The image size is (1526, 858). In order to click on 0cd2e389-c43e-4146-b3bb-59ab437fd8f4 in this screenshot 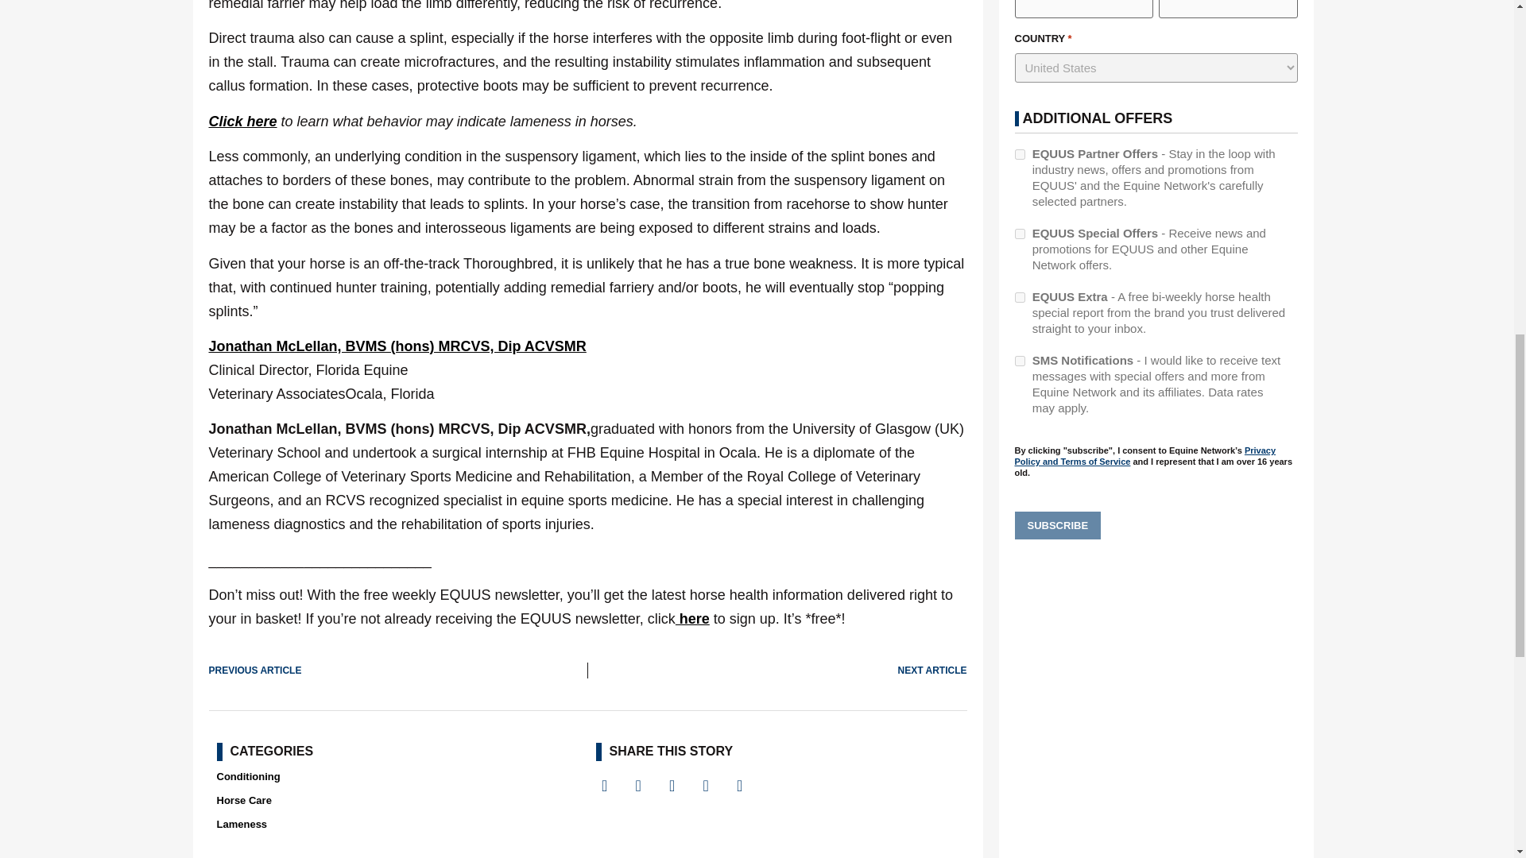, I will do `click(1019, 297)`.